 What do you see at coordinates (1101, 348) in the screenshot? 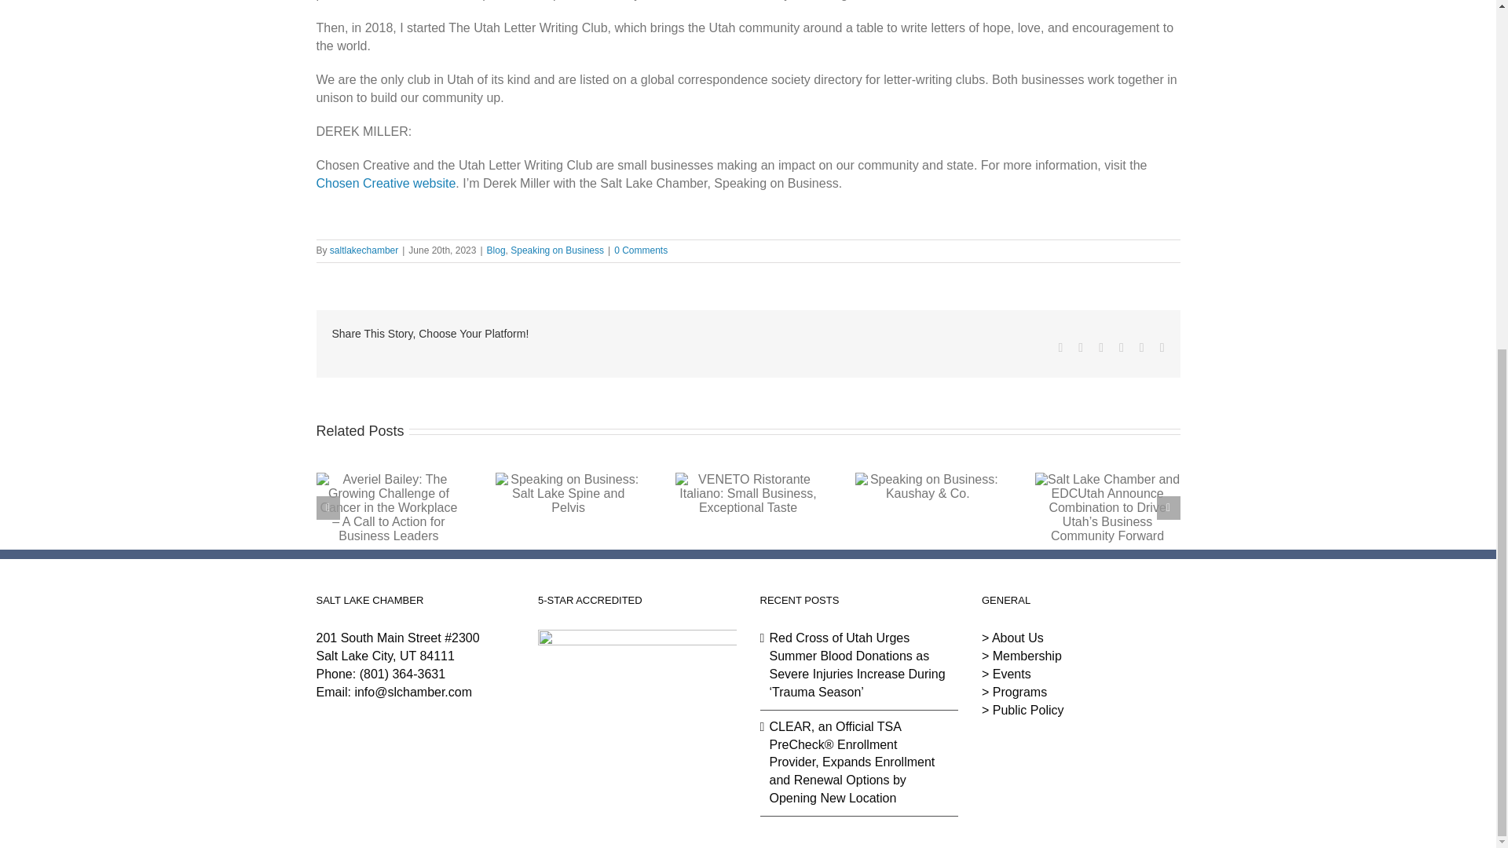
I see `LinkedIn` at bounding box center [1101, 348].